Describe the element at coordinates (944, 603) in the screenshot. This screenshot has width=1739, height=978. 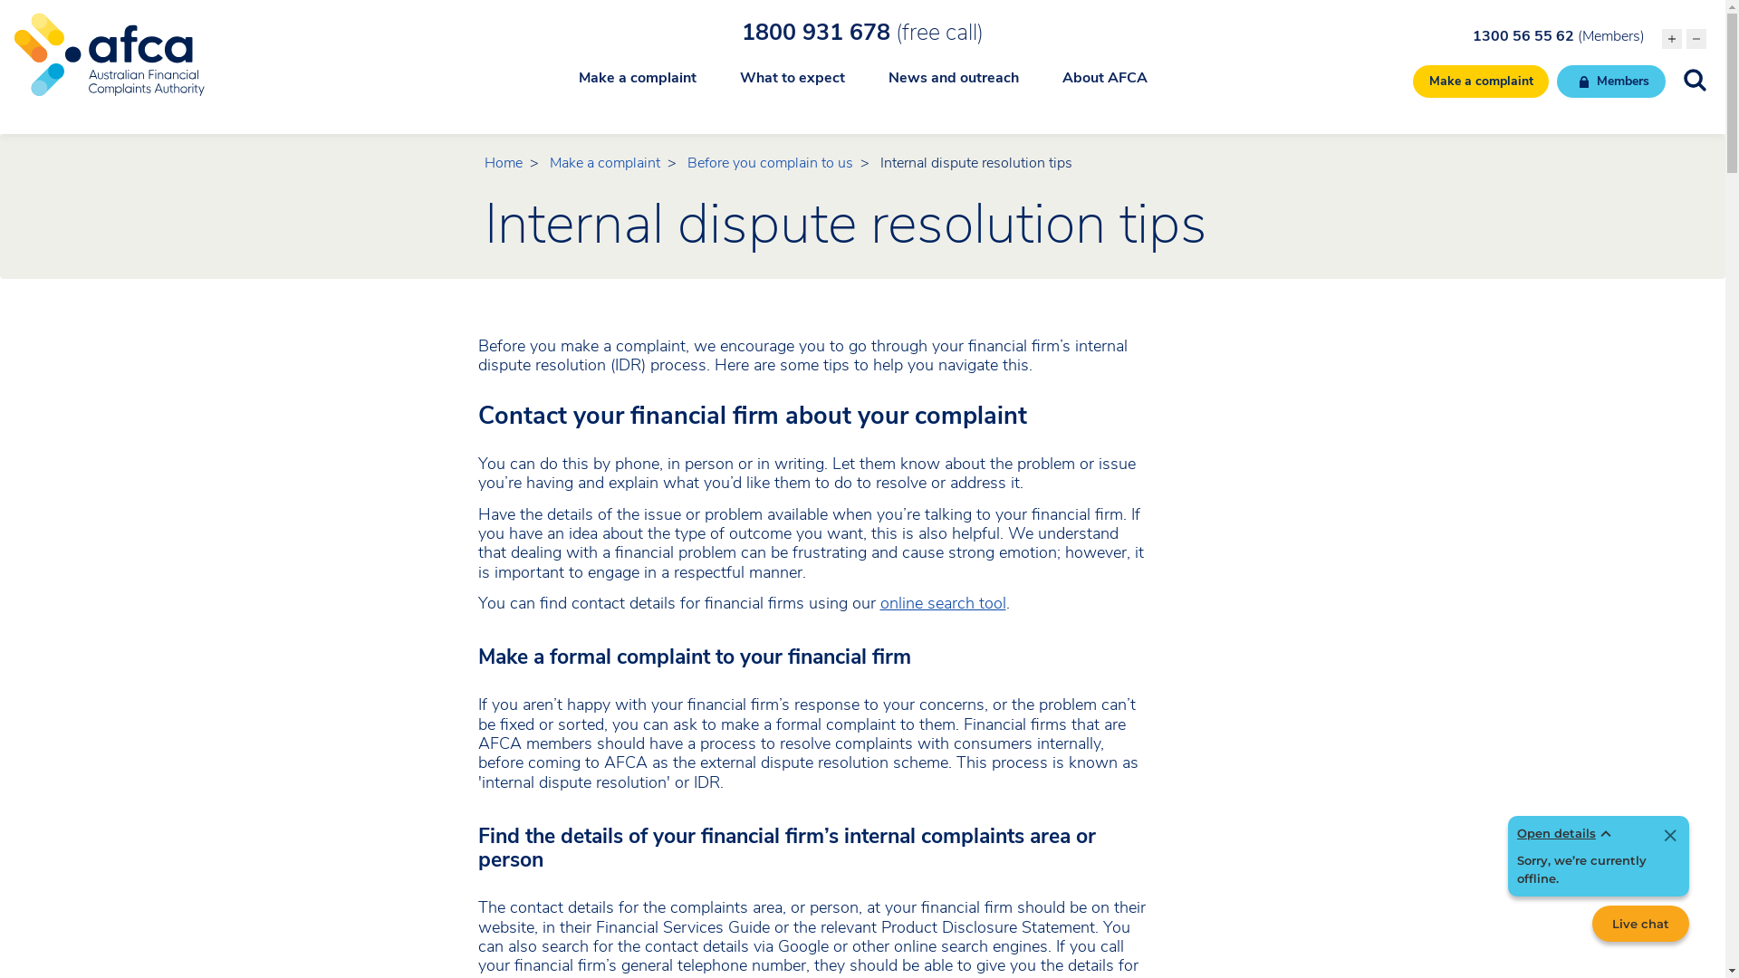
I see `online search tool` at that location.